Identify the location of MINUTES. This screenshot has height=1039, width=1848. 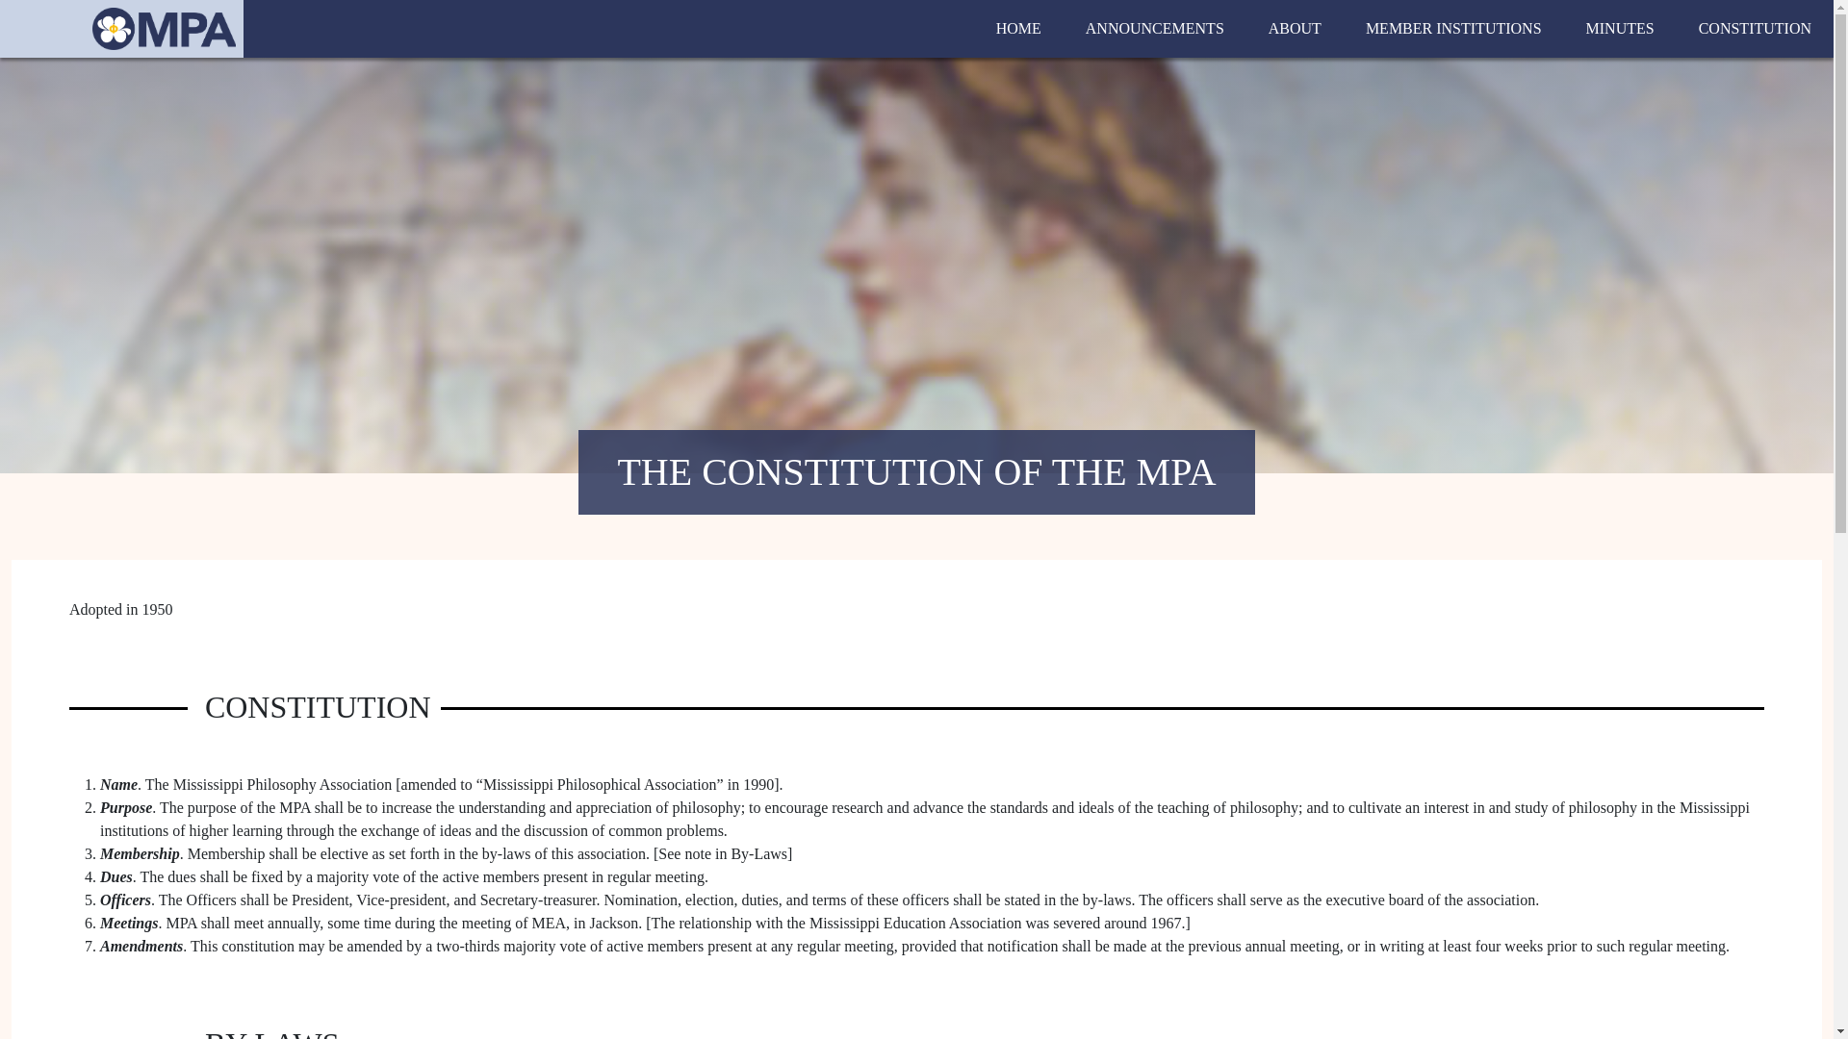
(1619, 28).